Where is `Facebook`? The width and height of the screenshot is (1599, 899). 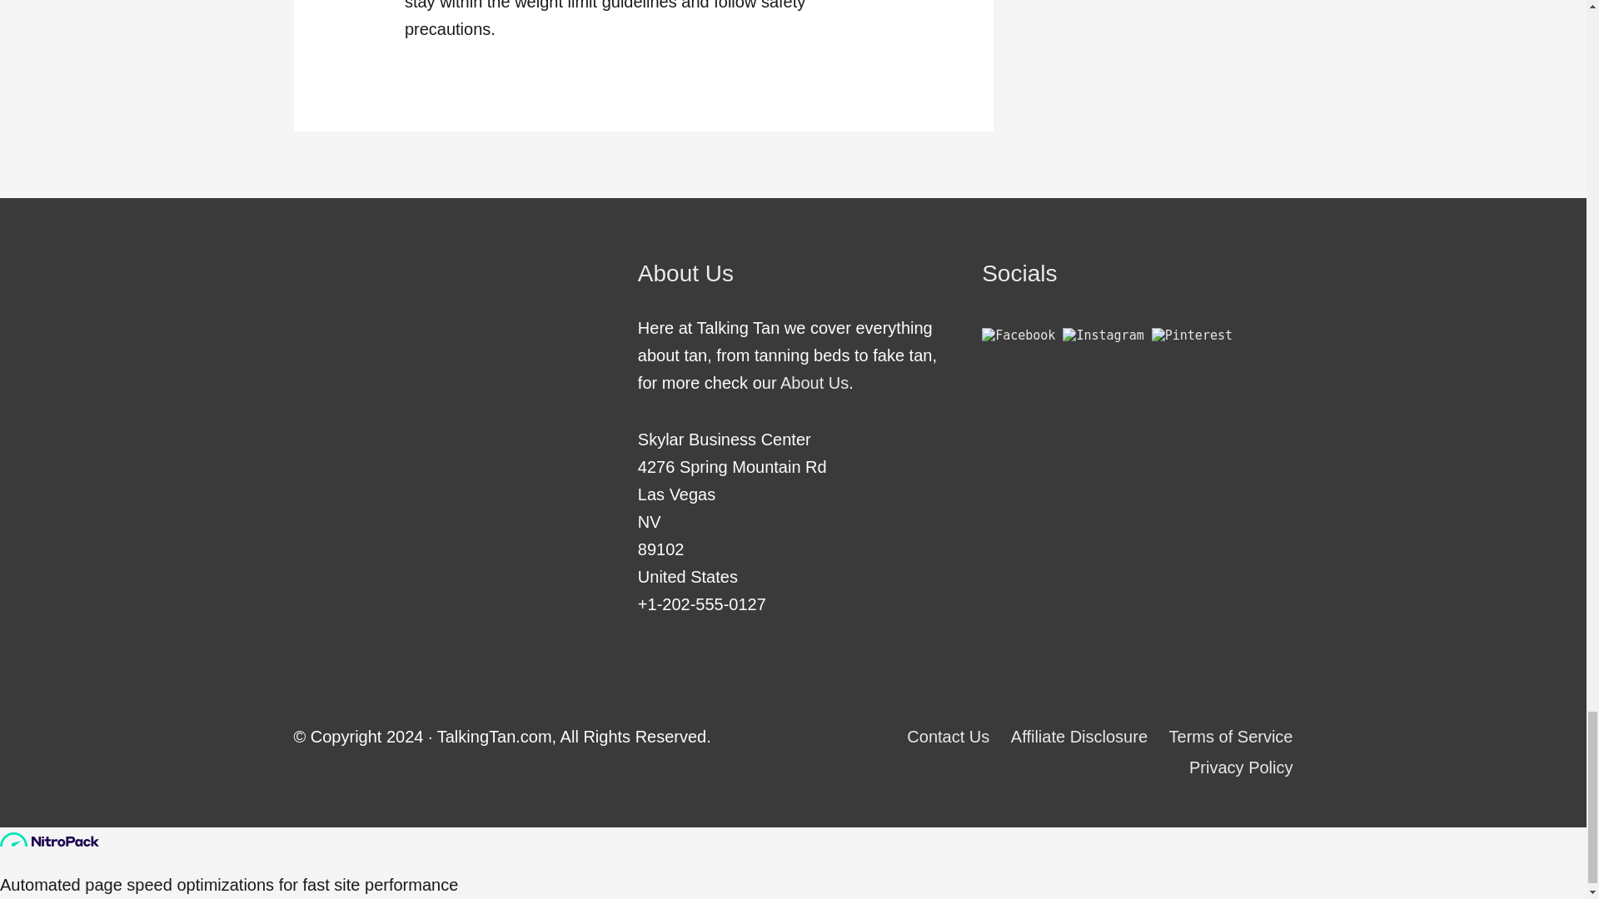
Facebook is located at coordinates (1018, 335).